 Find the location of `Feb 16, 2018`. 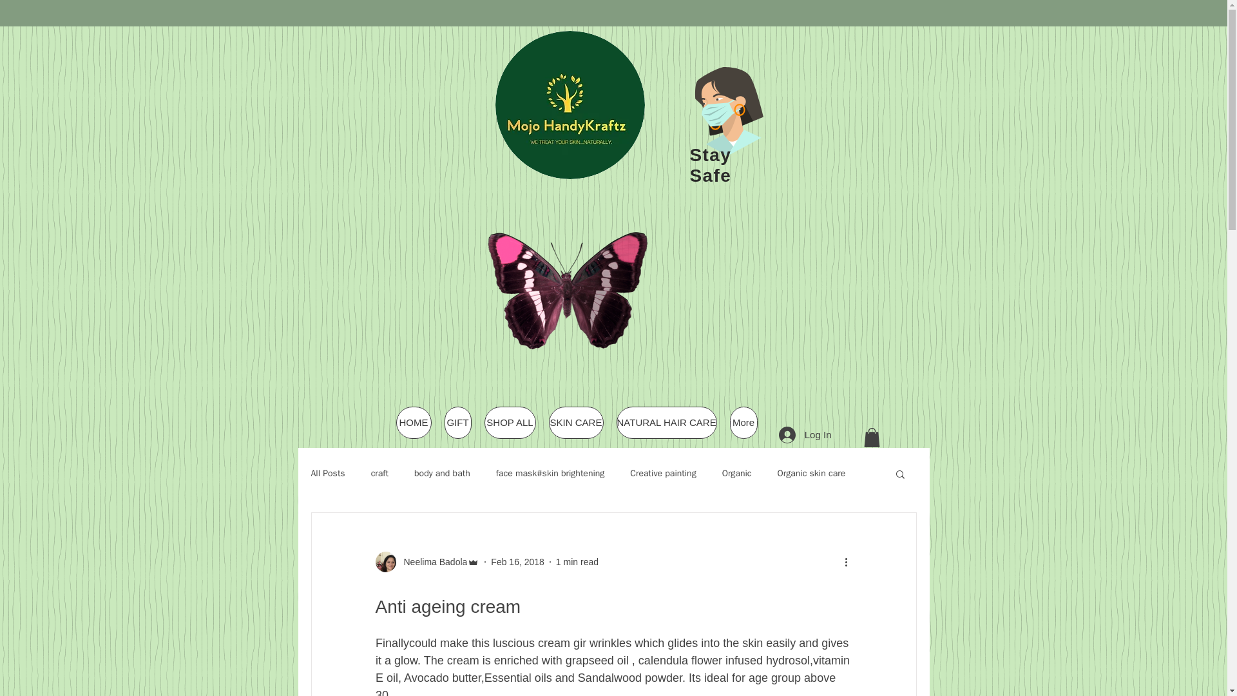

Feb 16, 2018 is located at coordinates (517, 562).